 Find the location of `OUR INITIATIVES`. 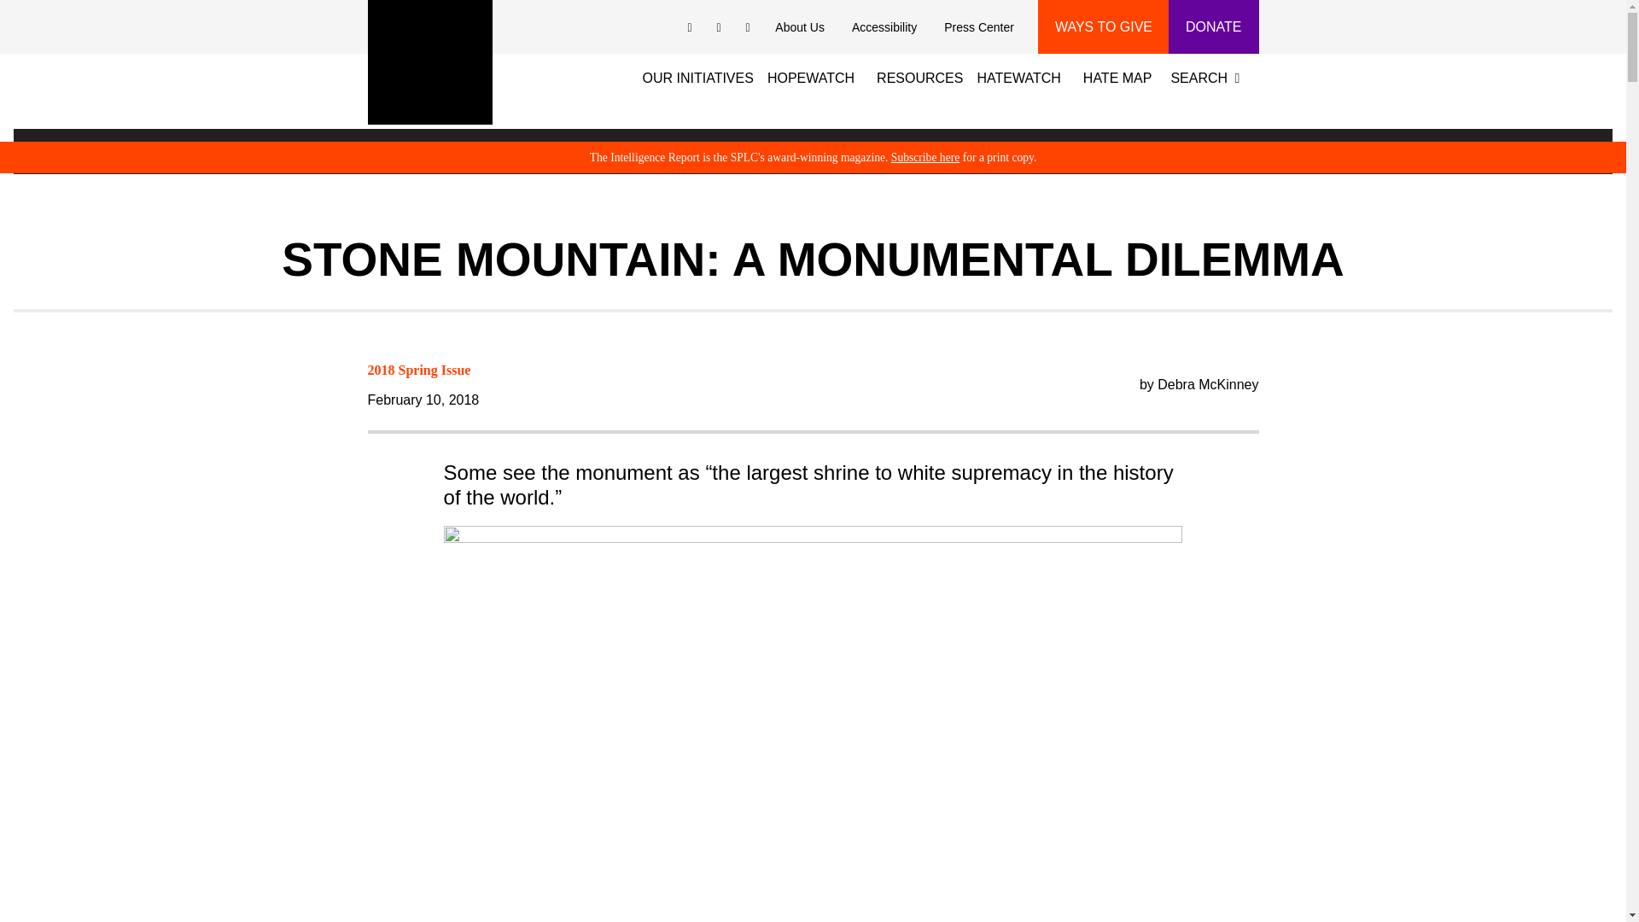

OUR INITIATIVES is located at coordinates (703, 76).